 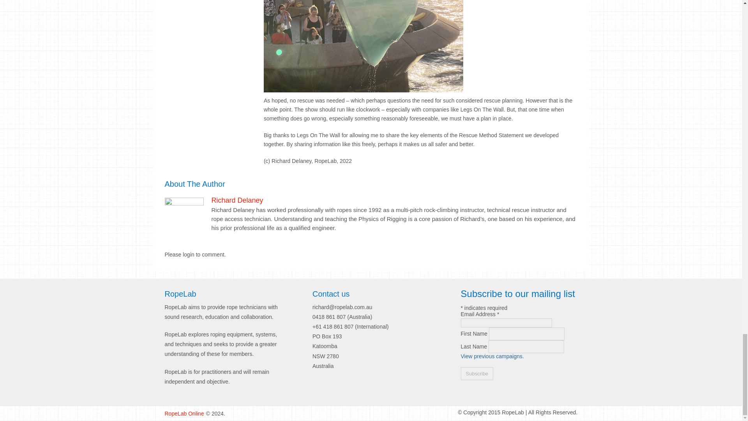 I want to click on Subscribe, so click(x=477, y=373).